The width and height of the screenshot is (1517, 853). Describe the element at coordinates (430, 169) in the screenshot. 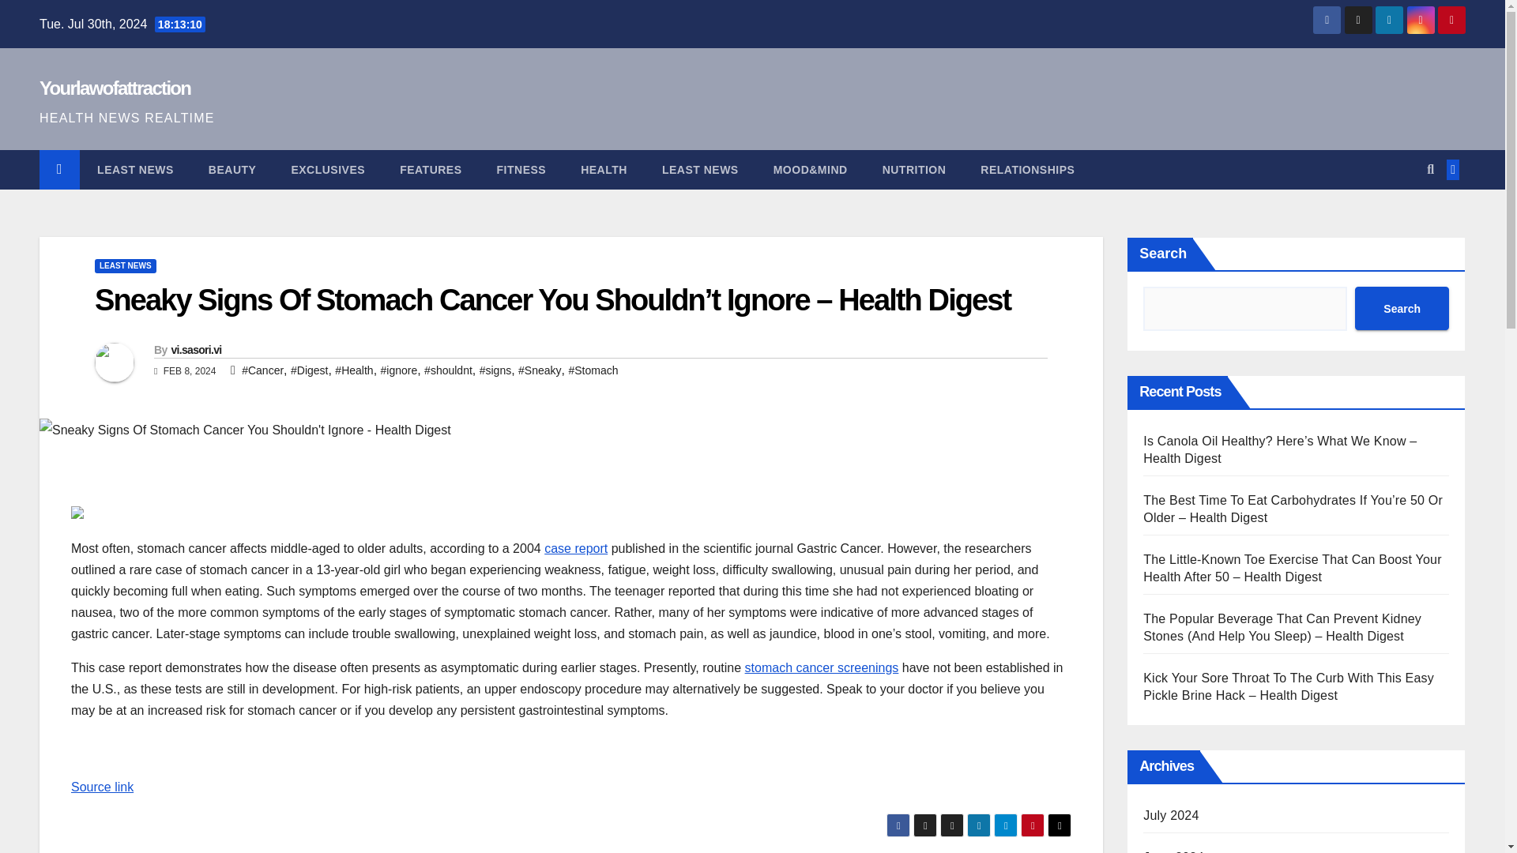

I see `FEATURES` at that location.